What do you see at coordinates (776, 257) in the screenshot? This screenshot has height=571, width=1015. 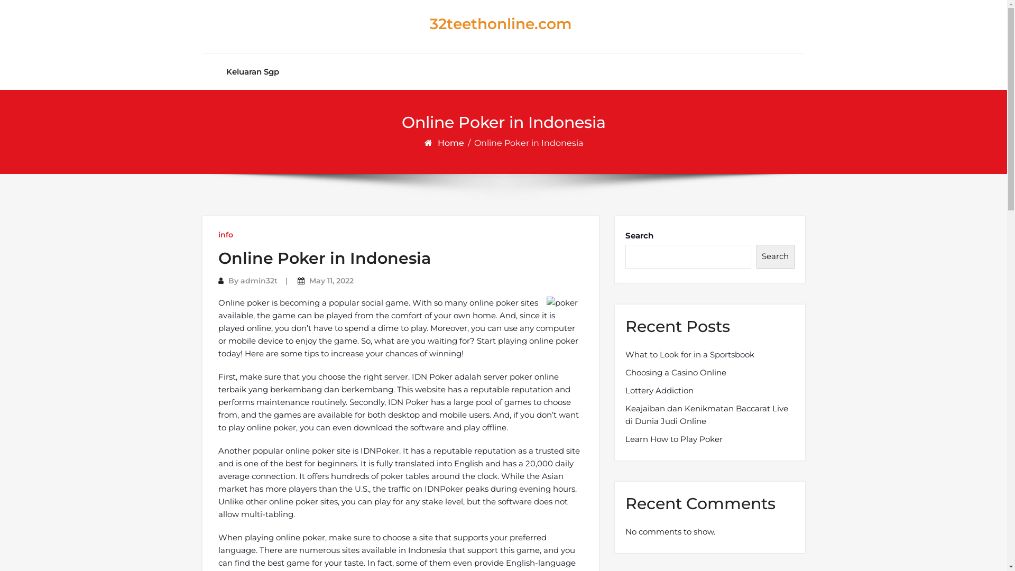 I see `Search` at bounding box center [776, 257].